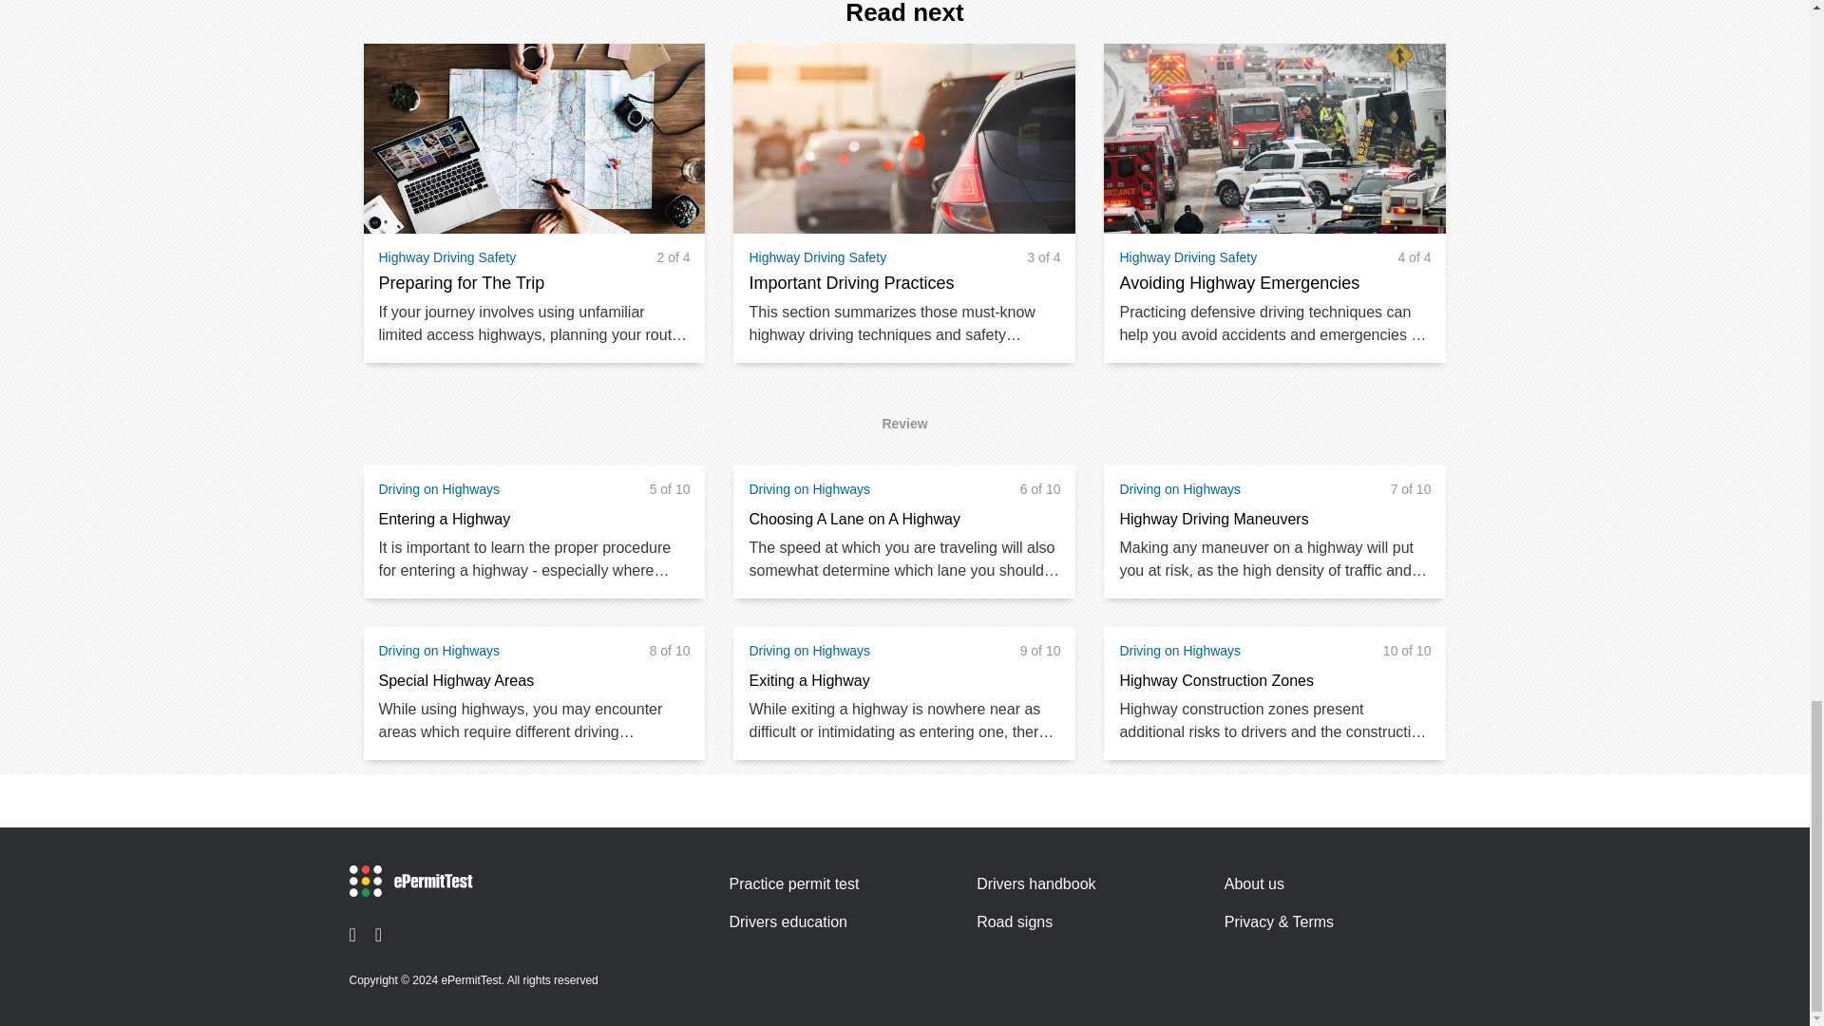  What do you see at coordinates (1239, 283) in the screenshot?
I see `Avoiding Highway Emergencies` at bounding box center [1239, 283].